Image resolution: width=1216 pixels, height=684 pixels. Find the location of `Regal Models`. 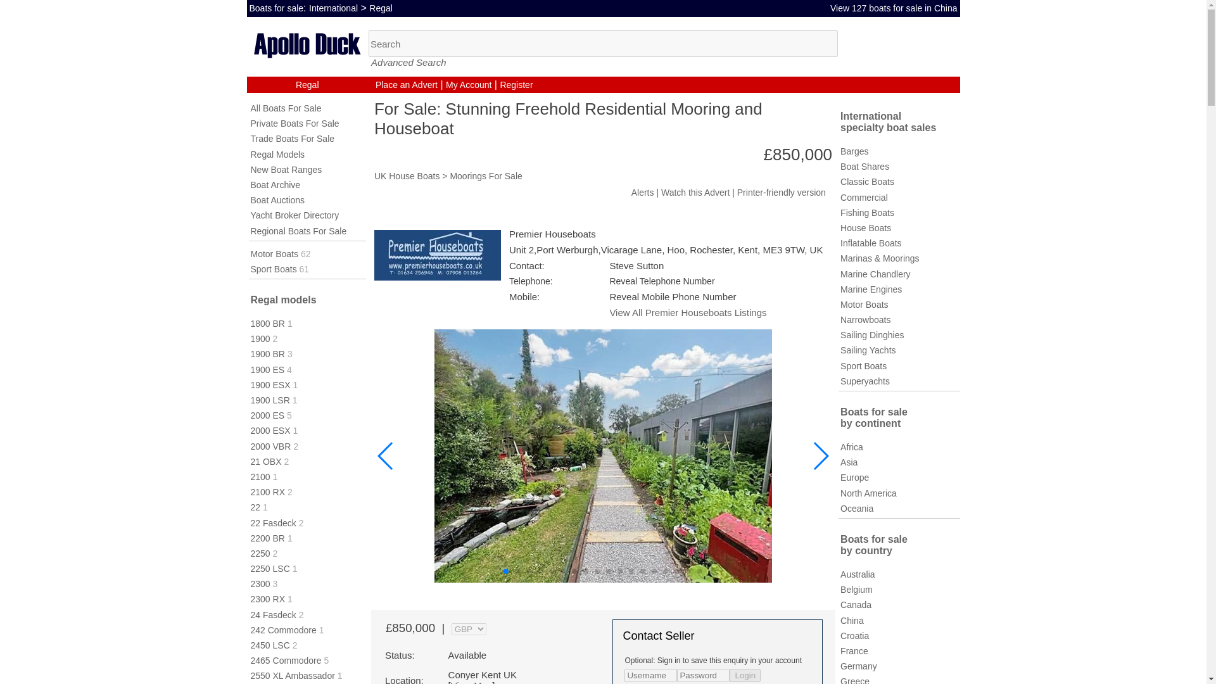

Regal Models is located at coordinates (277, 155).